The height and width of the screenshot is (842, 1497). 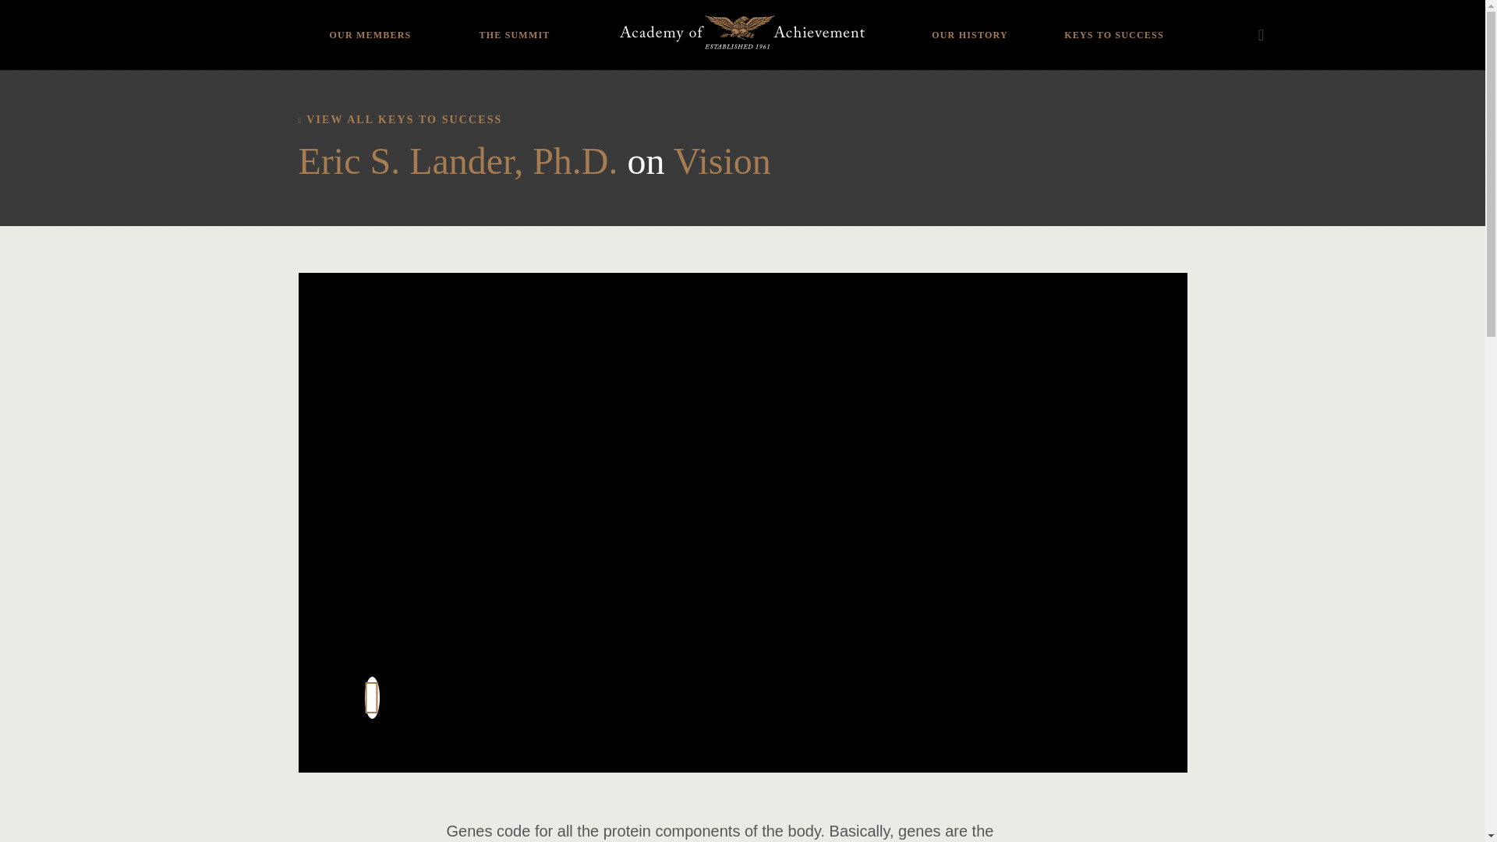 I want to click on ACHIEVER UNIVERSE, so click(x=370, y=24).